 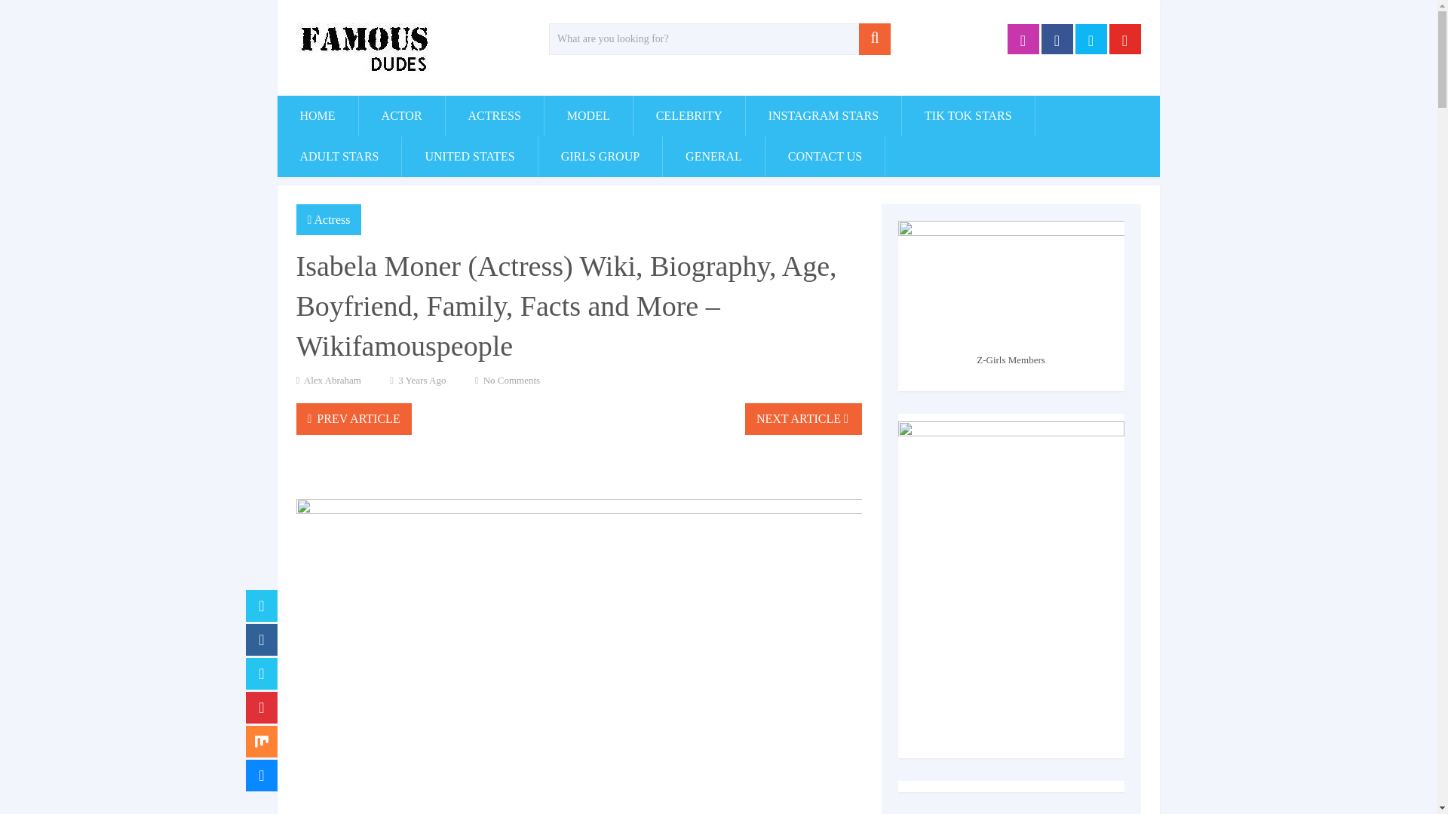 What do you see at coordinates (332, 219) in the screenshot?
I see `Actress` at bounding box center [332, 219].